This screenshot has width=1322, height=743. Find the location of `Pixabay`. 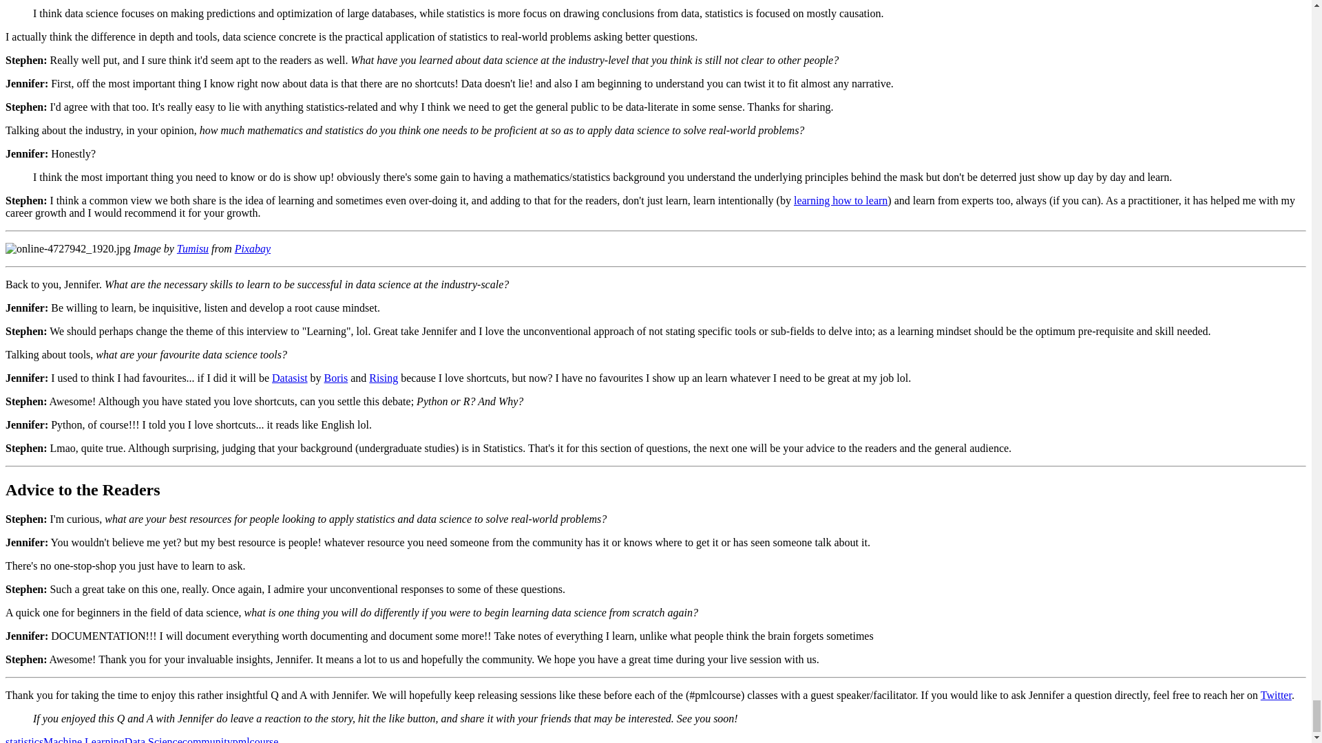

Pixabay is located at coordinates (253, 249).